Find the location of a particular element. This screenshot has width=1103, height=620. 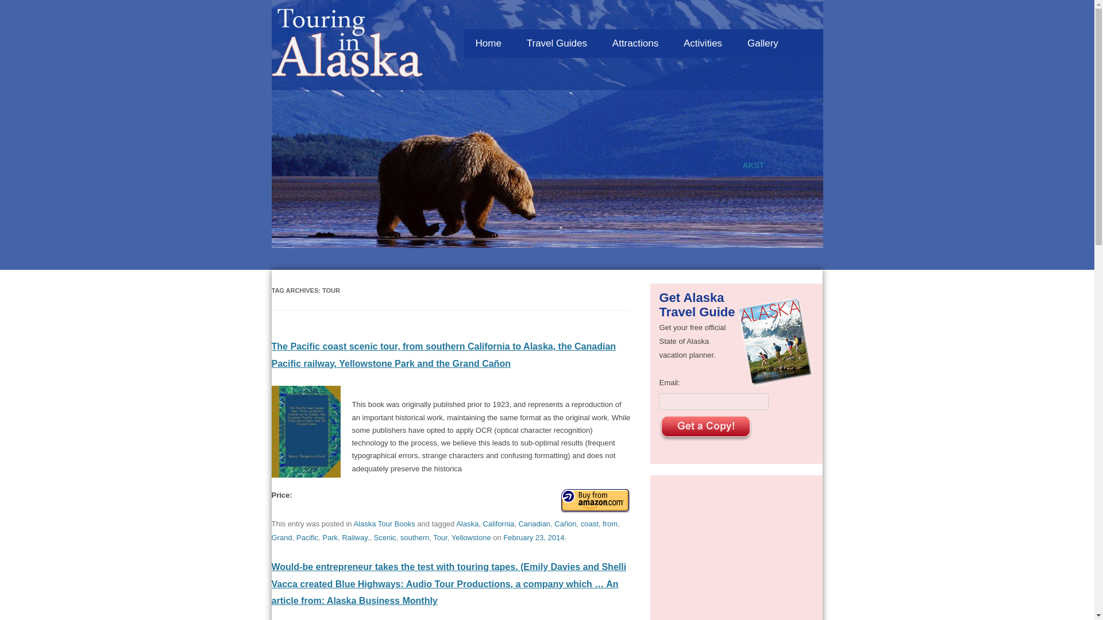

Yellowstone is located at coordinates (471, 537).